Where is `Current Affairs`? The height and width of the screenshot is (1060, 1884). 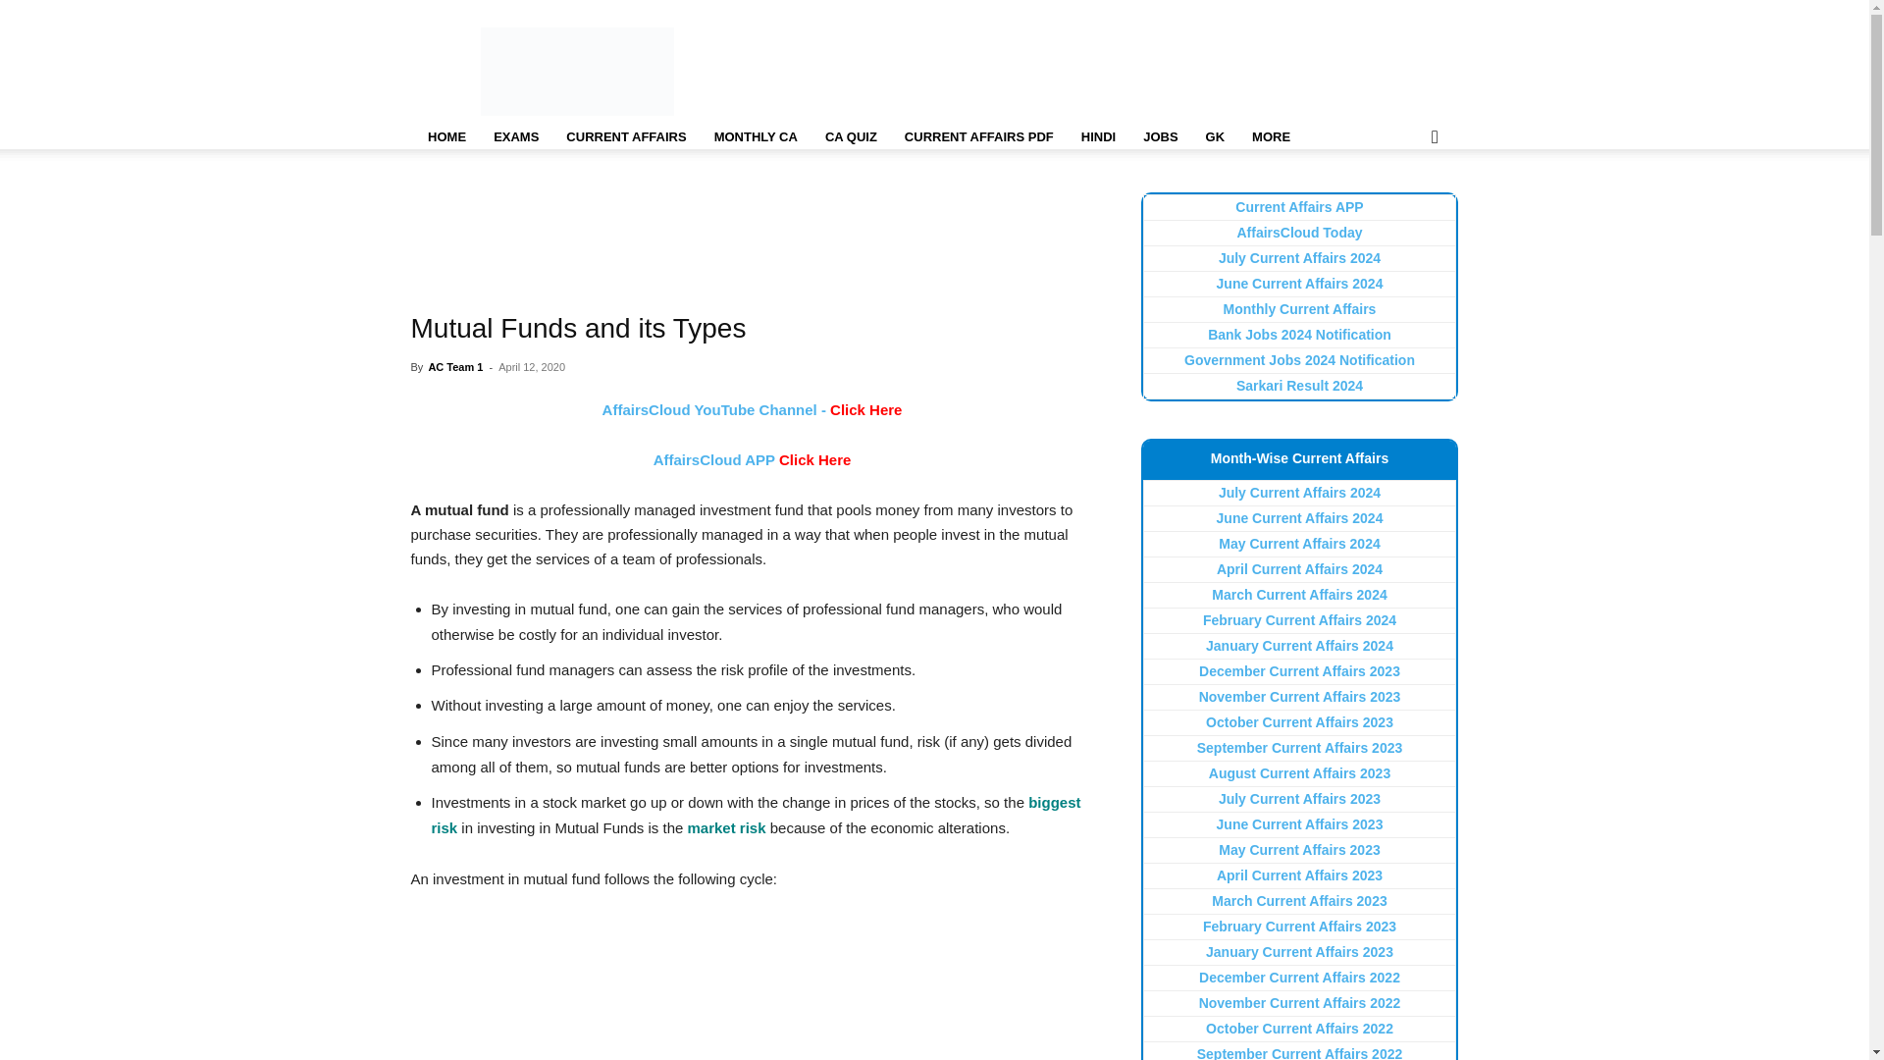 Current Affairs is located at coordinates (625, 137).